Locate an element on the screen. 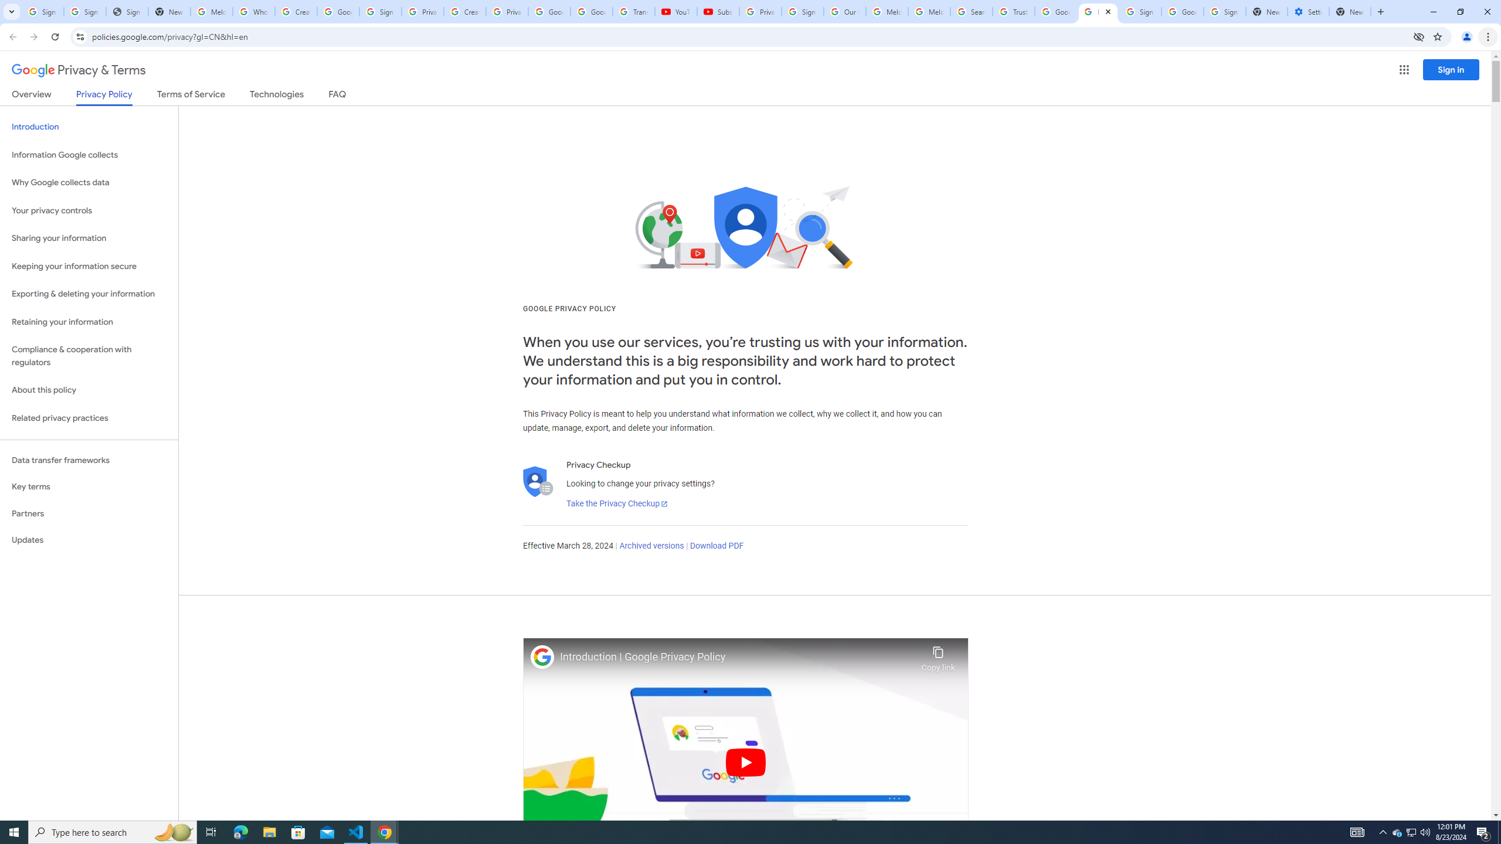 Image resolution: width=1501 pixels, height=844 pixels. Who is my administrator? - Google Account Help is located at coordinates (254, 12).